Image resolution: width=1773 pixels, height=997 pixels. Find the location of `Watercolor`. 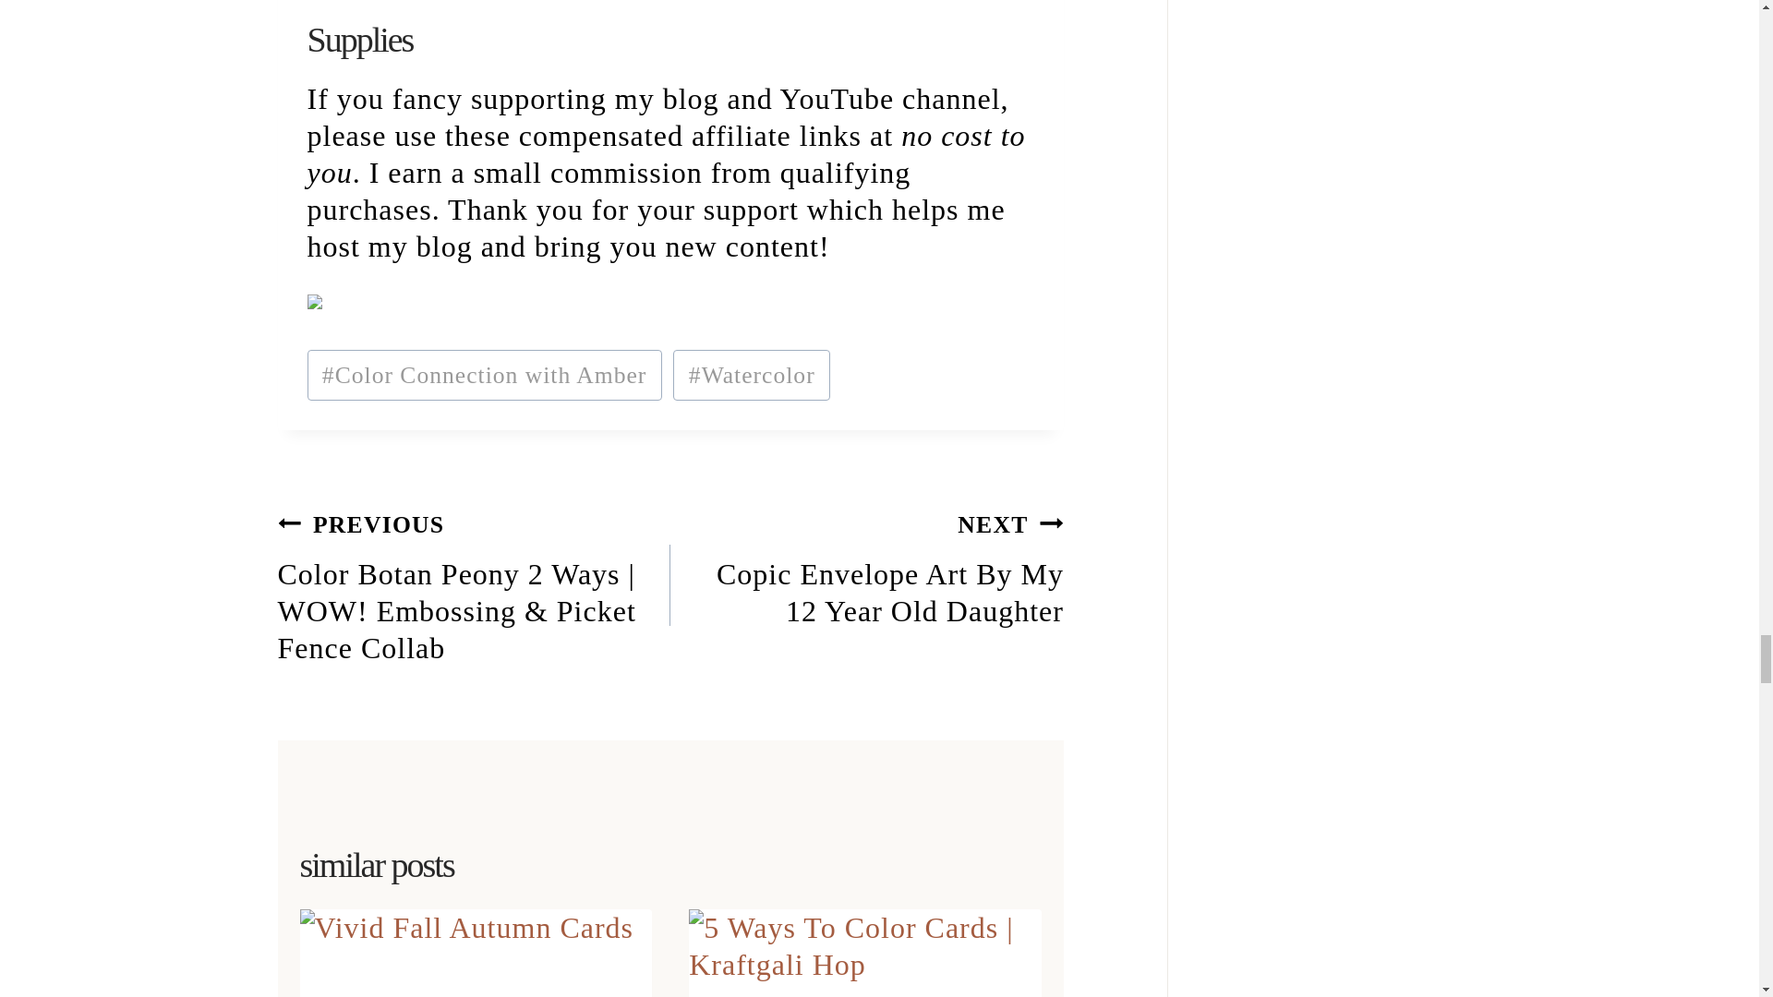

Watercolor is located at coordinates (866, 567).